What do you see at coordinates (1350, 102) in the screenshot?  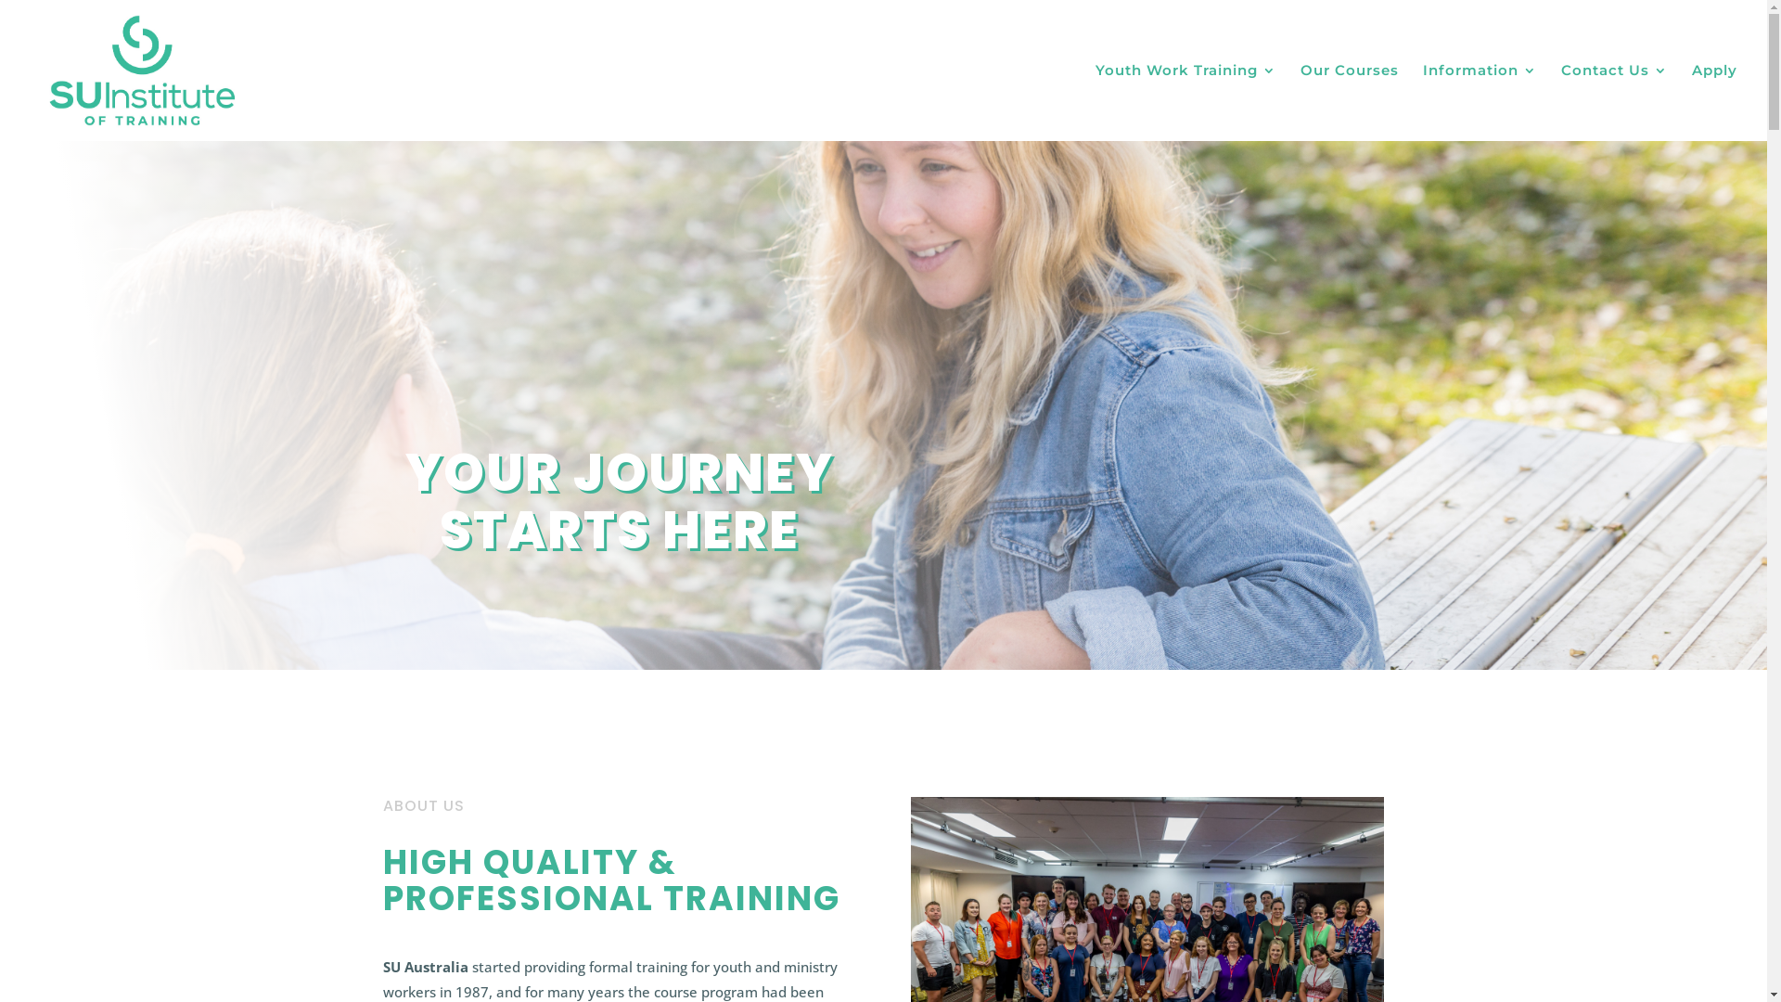 I see `Our Courses` at bounding box center [1350, 102].